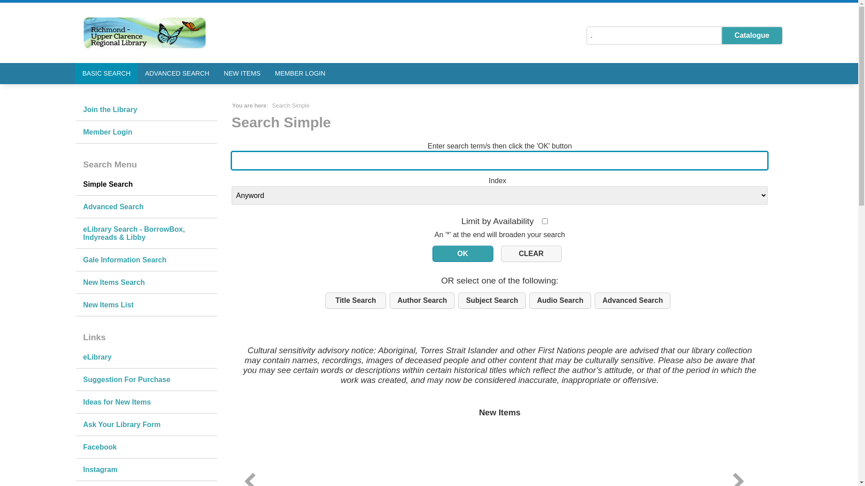 The height and width of the screenshot is (486, 865). Describe the element at coordinates (146, 207) in the screenshot. I see `Advanced Search` at that location.